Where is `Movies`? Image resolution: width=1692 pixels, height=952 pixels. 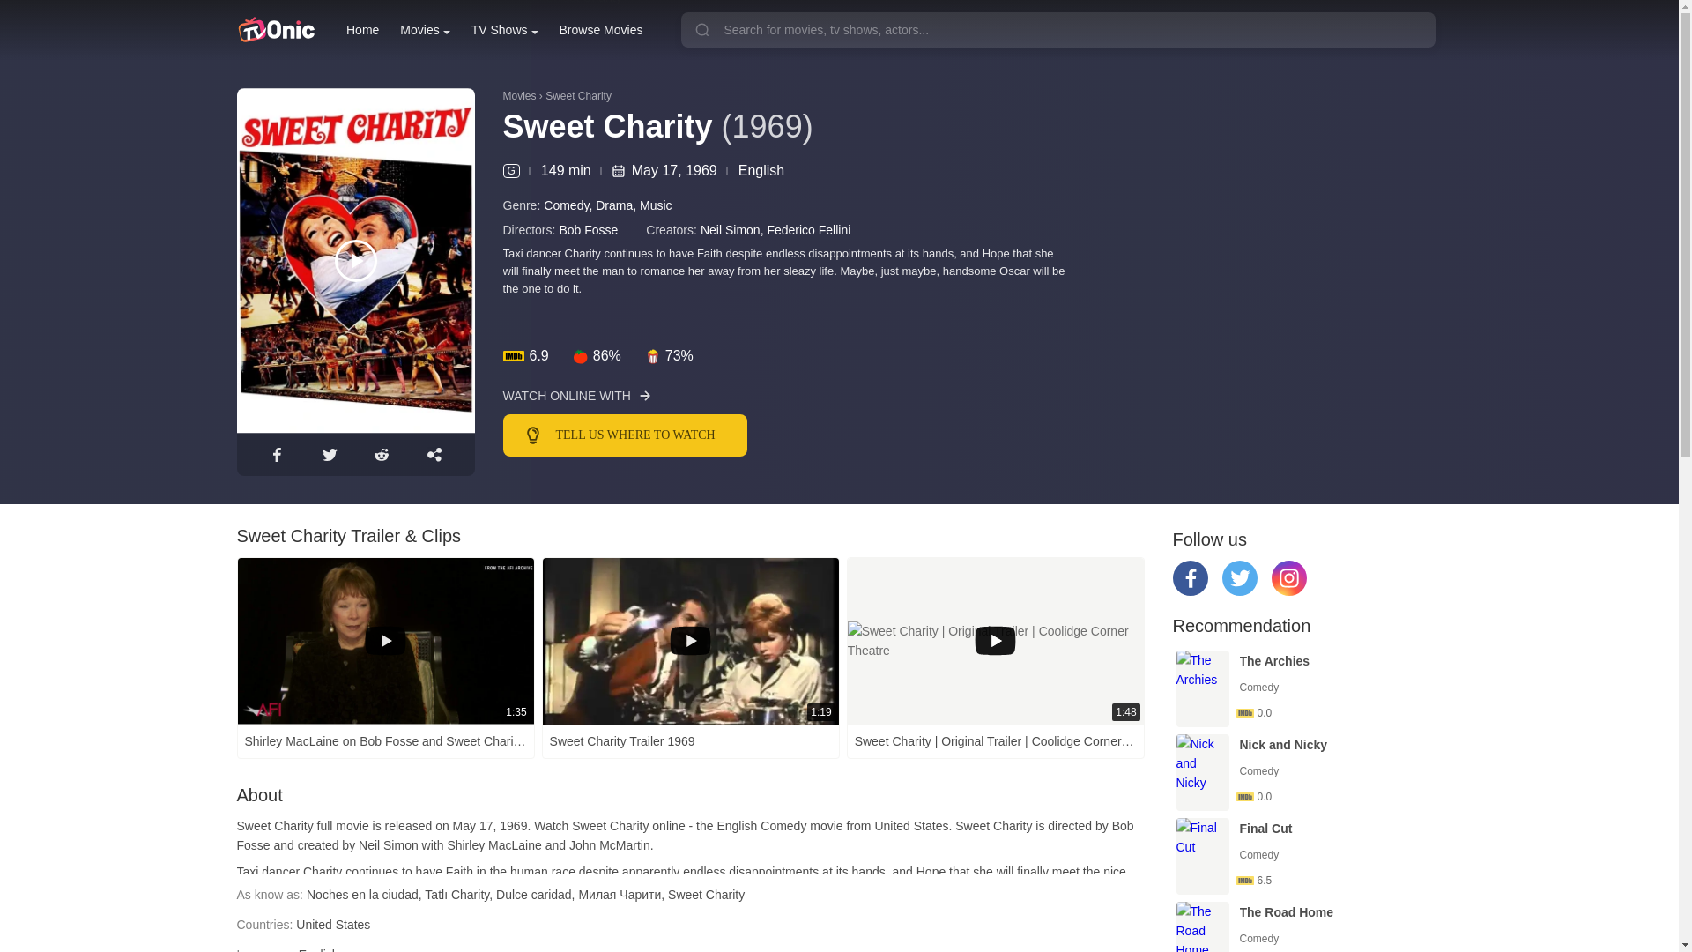 Movies is located at coordinates (425, 30).